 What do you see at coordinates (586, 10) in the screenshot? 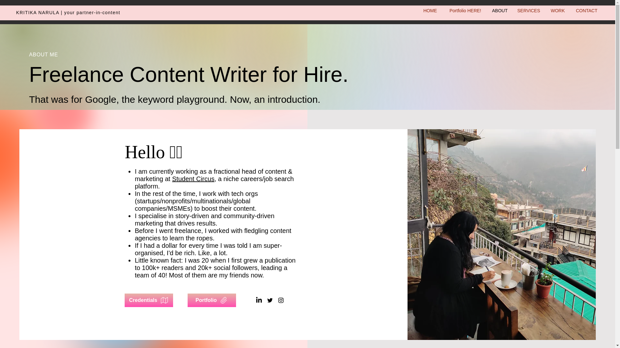
I see `CONTACT` at bounding box center [586, 10].